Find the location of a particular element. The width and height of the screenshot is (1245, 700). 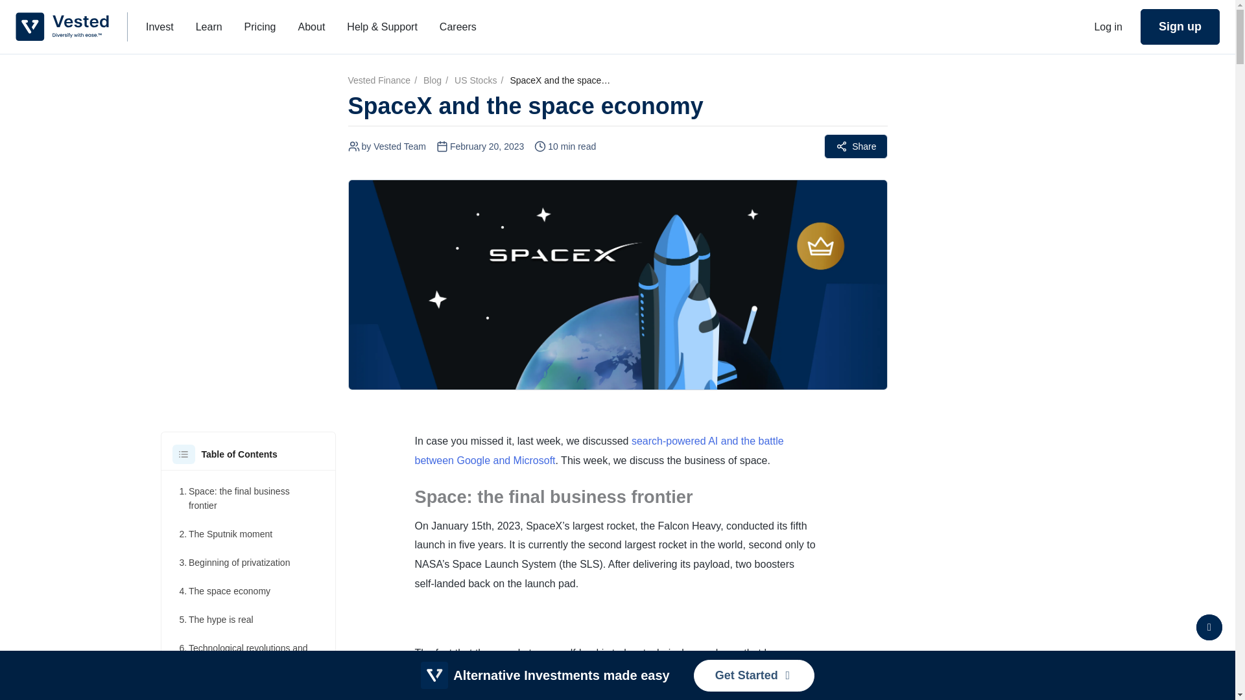

Sign up is located at coordinates (1180, 27).